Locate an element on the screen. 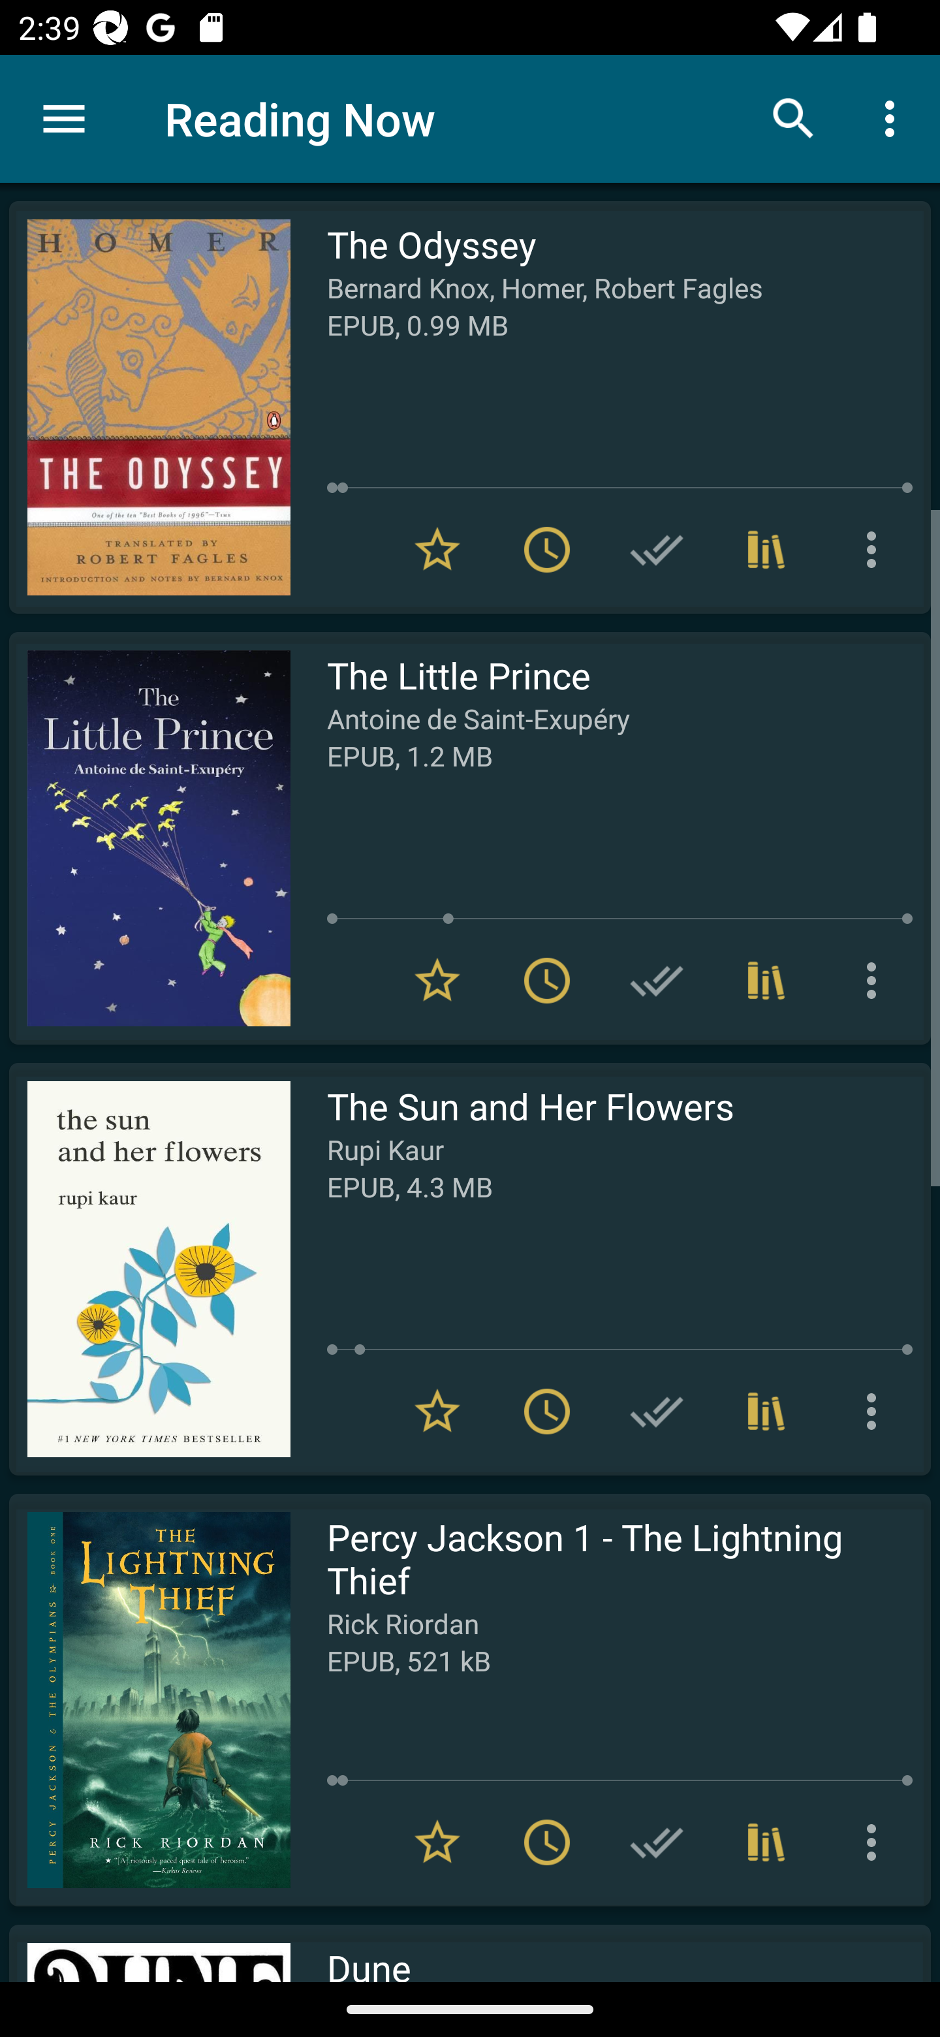 This screenshot has height=2037, width=940. Search books & documents is located at coordinates (794, 118).